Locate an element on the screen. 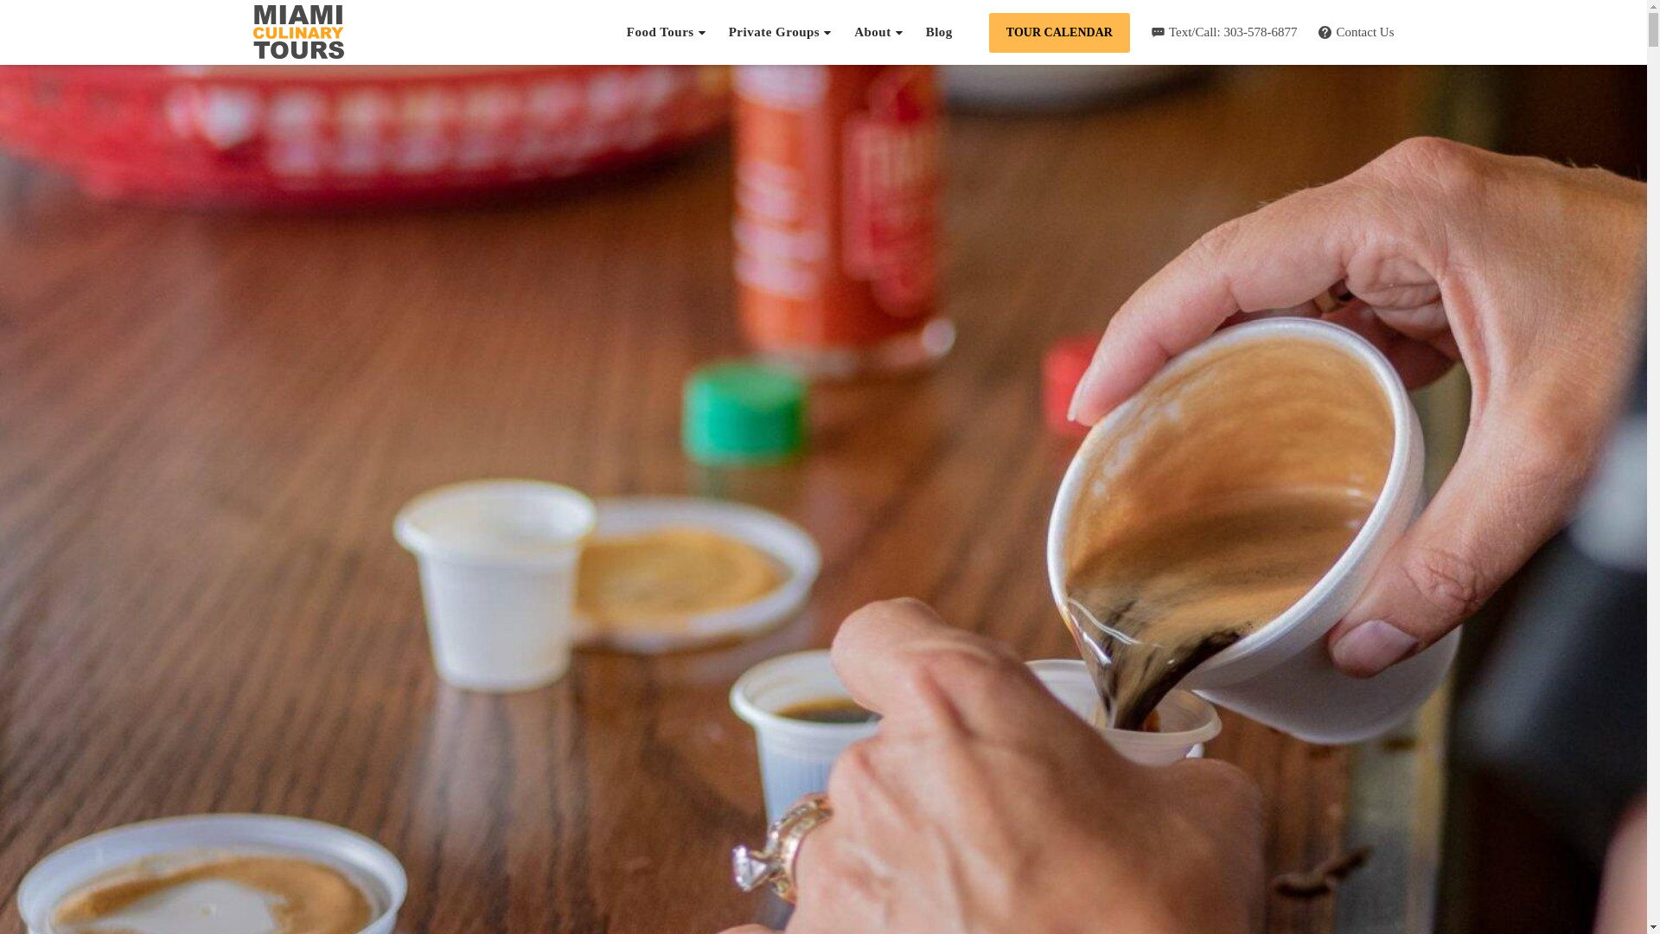  Blog is located at coordinates (939, 32).